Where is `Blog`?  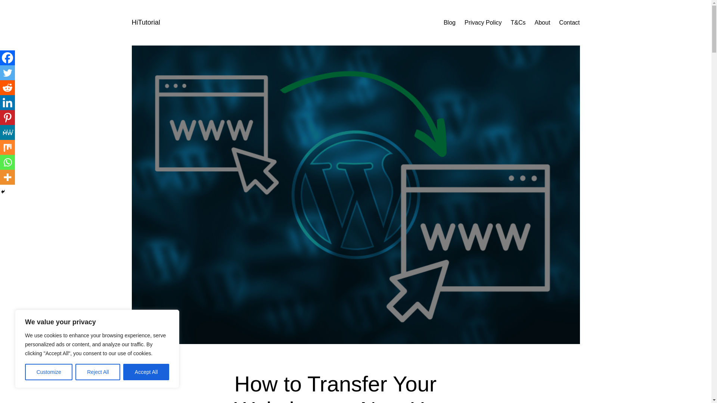 Blog is located at coordinates (450, 22).